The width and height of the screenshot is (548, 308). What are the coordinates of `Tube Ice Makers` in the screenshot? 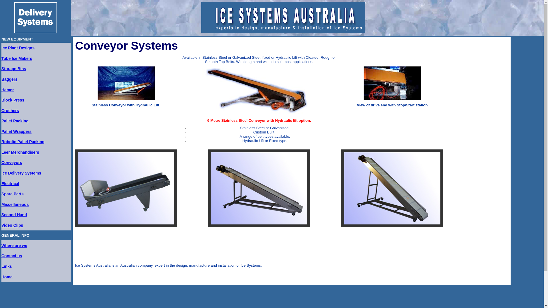 It's located at (17, 58).